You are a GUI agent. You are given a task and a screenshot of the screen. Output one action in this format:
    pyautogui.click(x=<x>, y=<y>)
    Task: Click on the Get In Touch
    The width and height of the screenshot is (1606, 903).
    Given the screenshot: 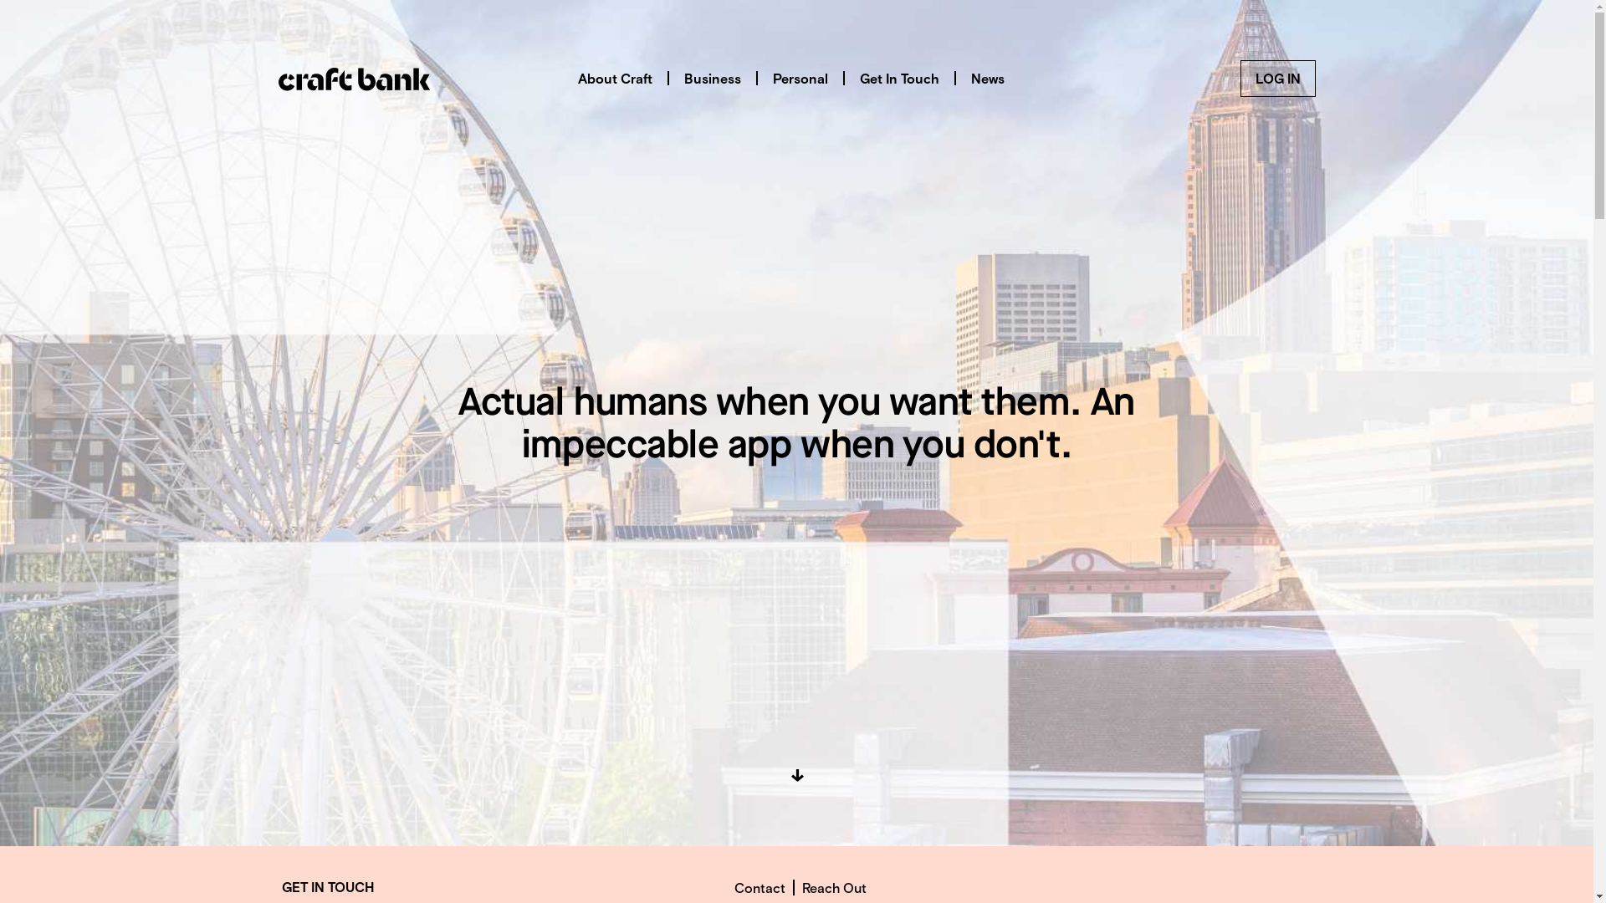 What is the action you would take?
    pyautogui.click(x=900, y=79)
    